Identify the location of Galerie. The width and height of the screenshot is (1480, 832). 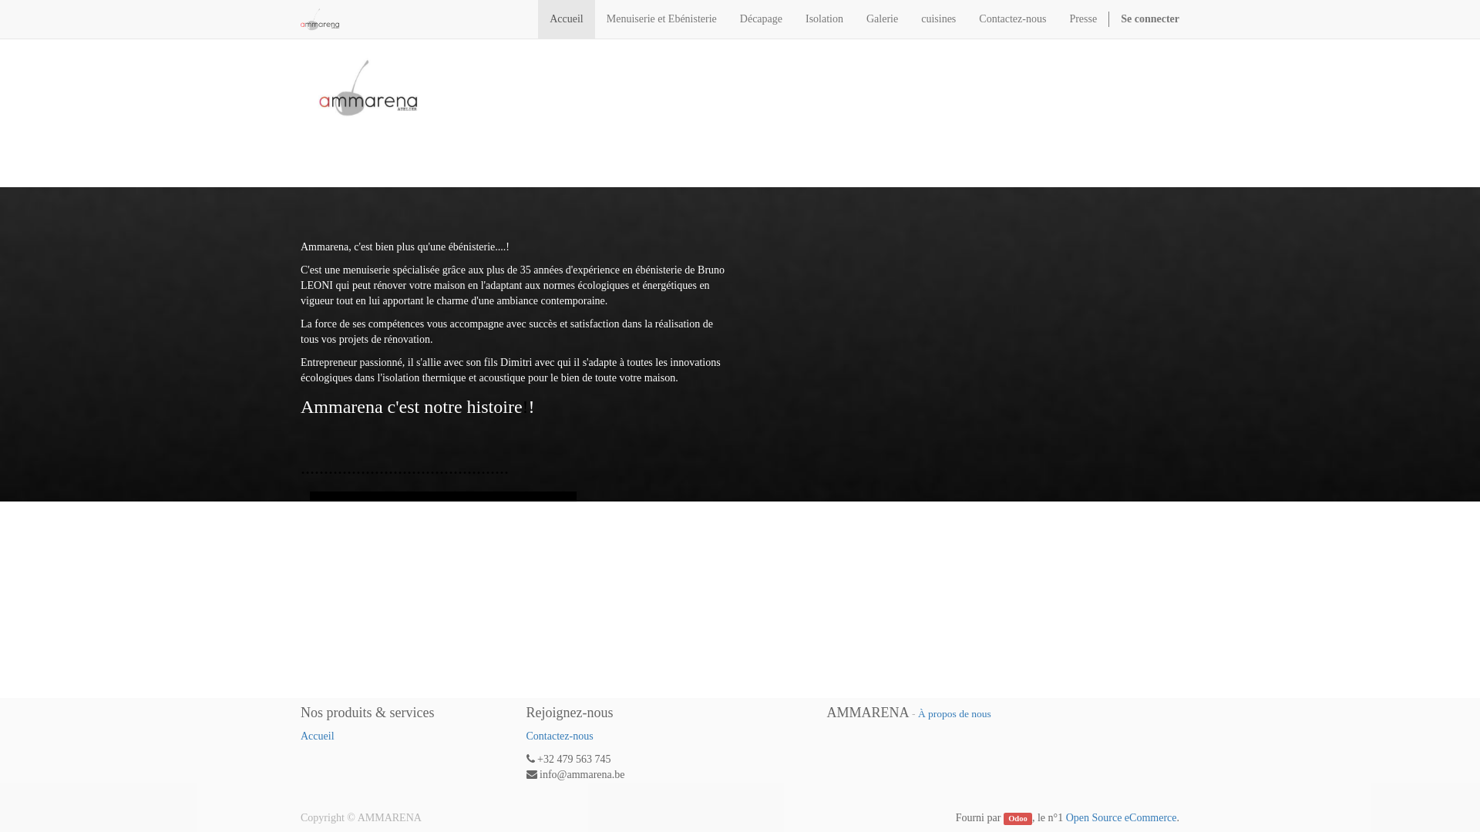
(882, 19).